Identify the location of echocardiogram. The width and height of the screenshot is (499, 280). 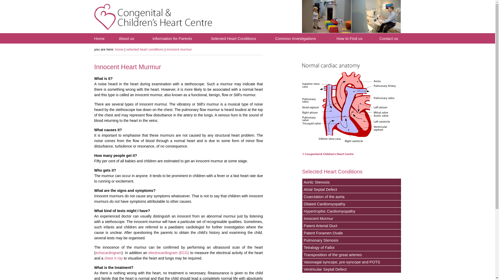
(108, 253).